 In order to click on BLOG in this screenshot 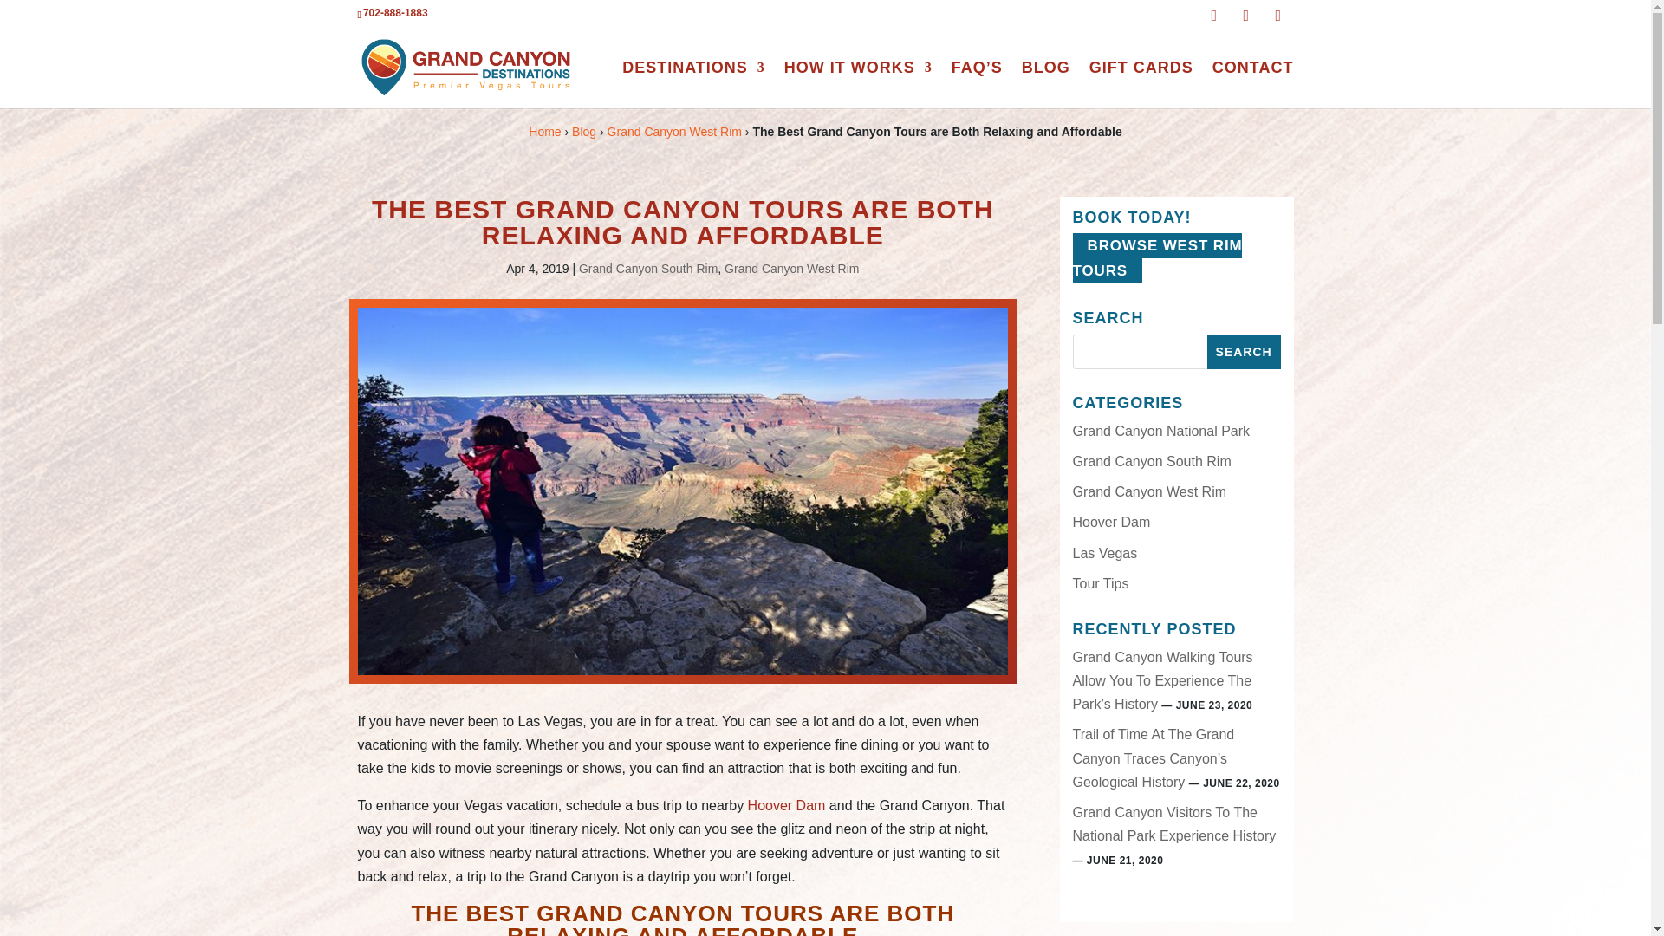, I will do `click(1045, 85)`.